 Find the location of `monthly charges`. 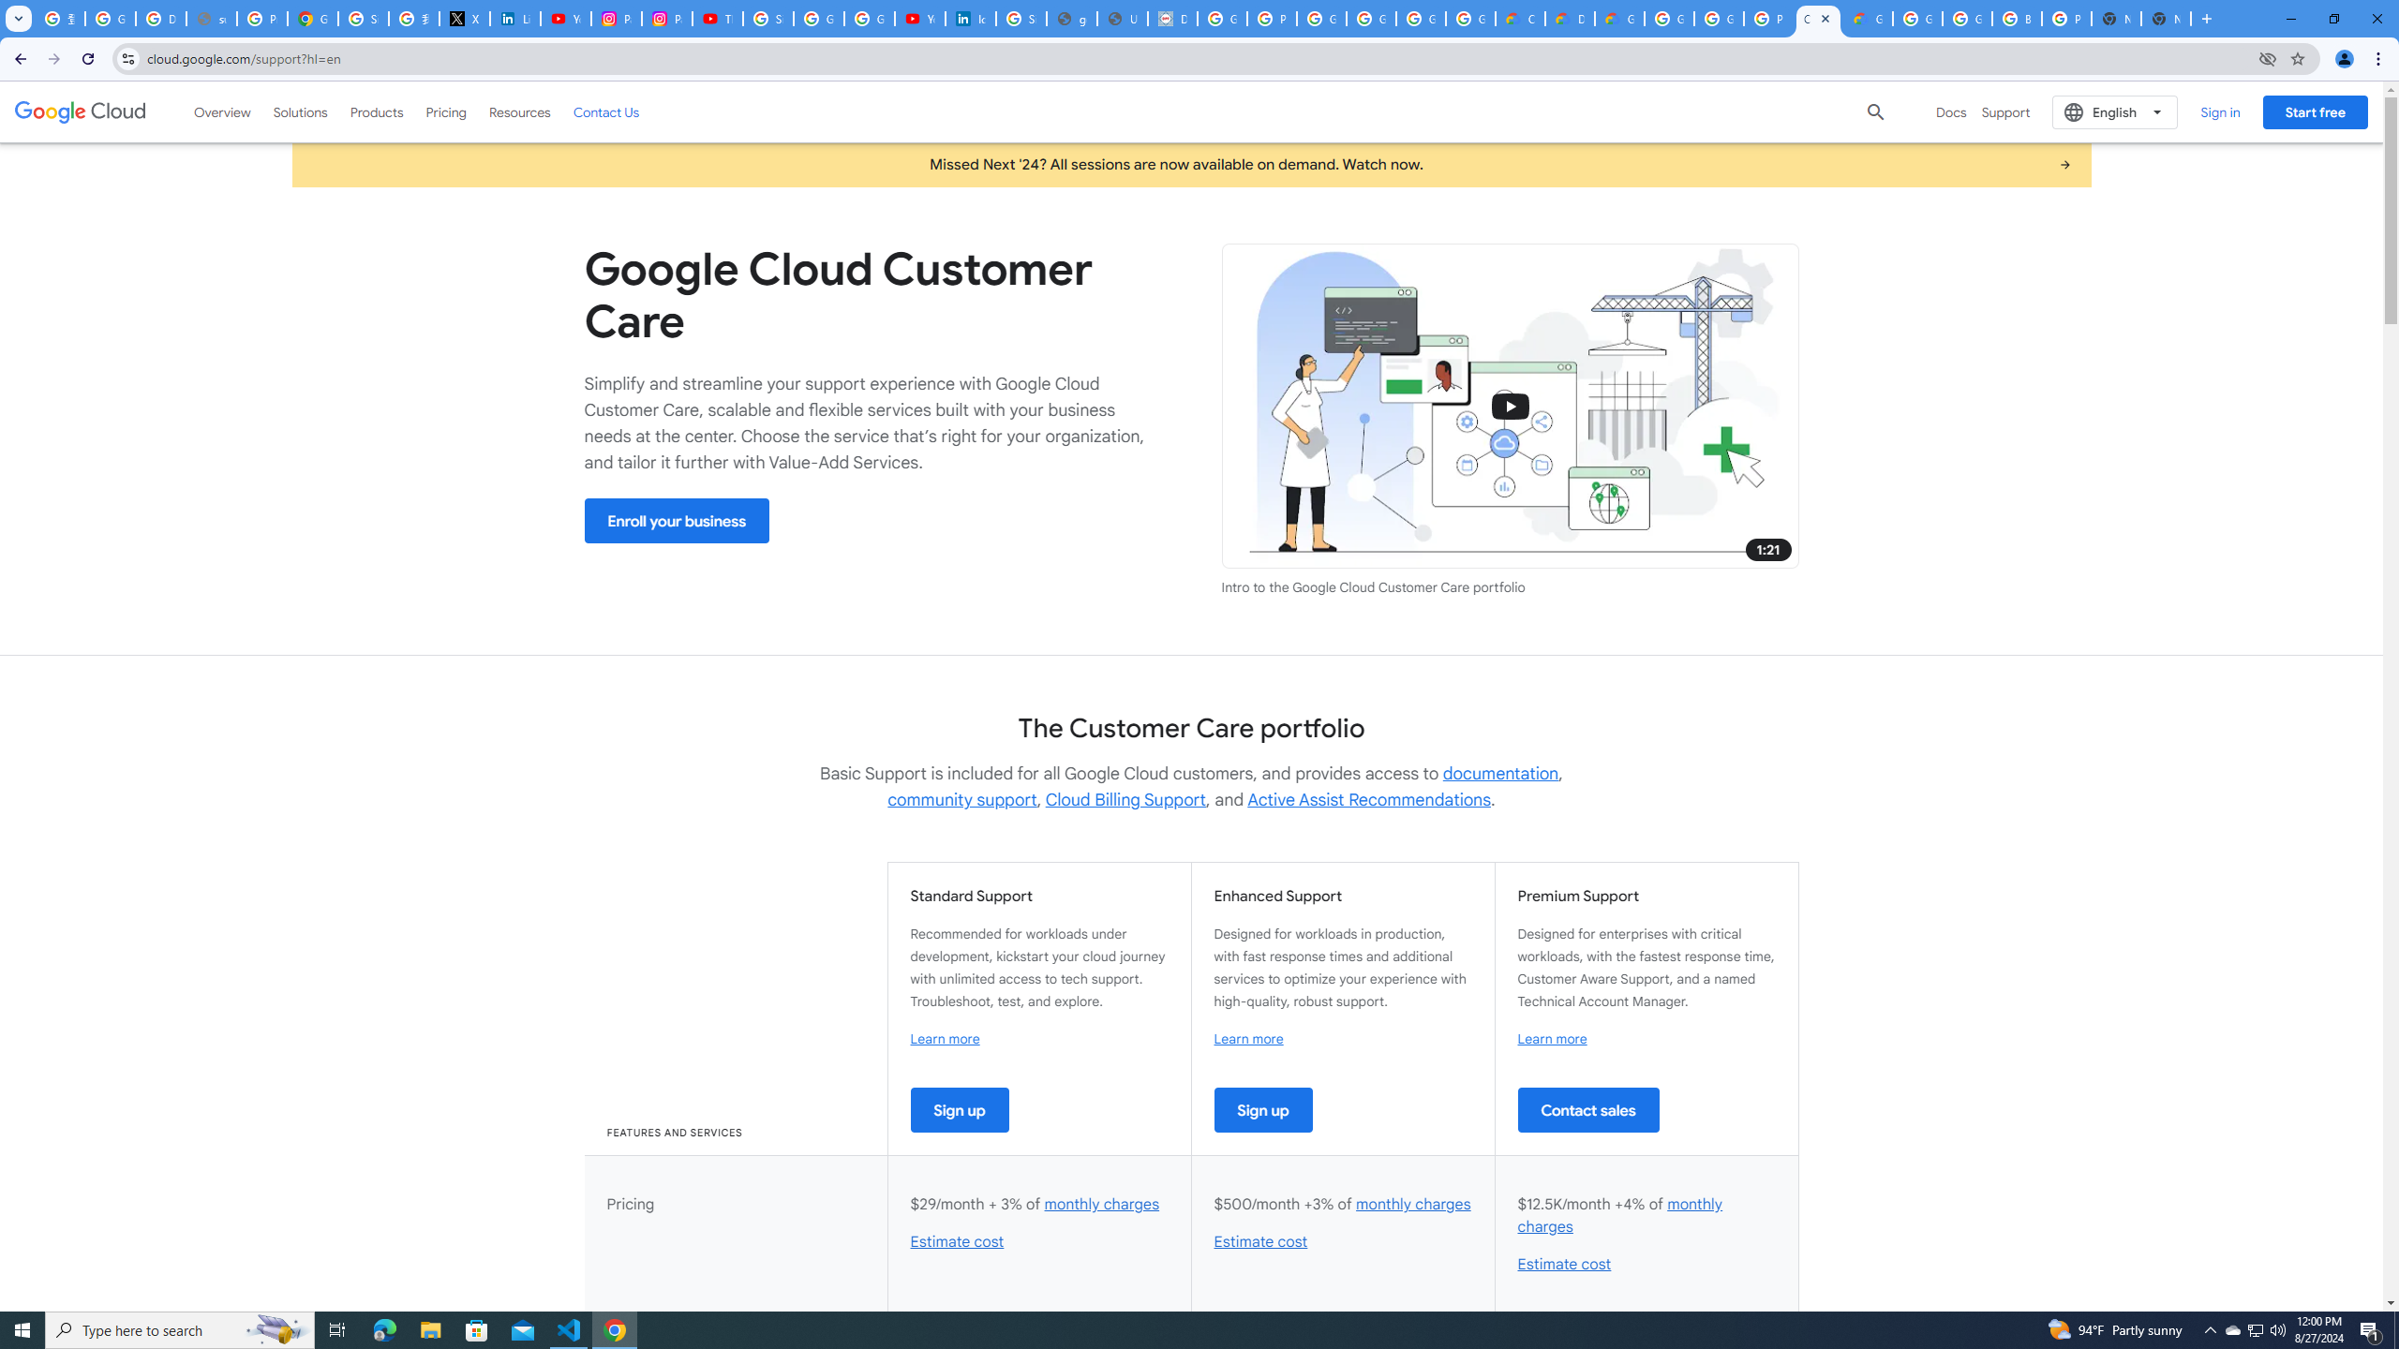

monthly charges is located at coordinates (1619, 1216).